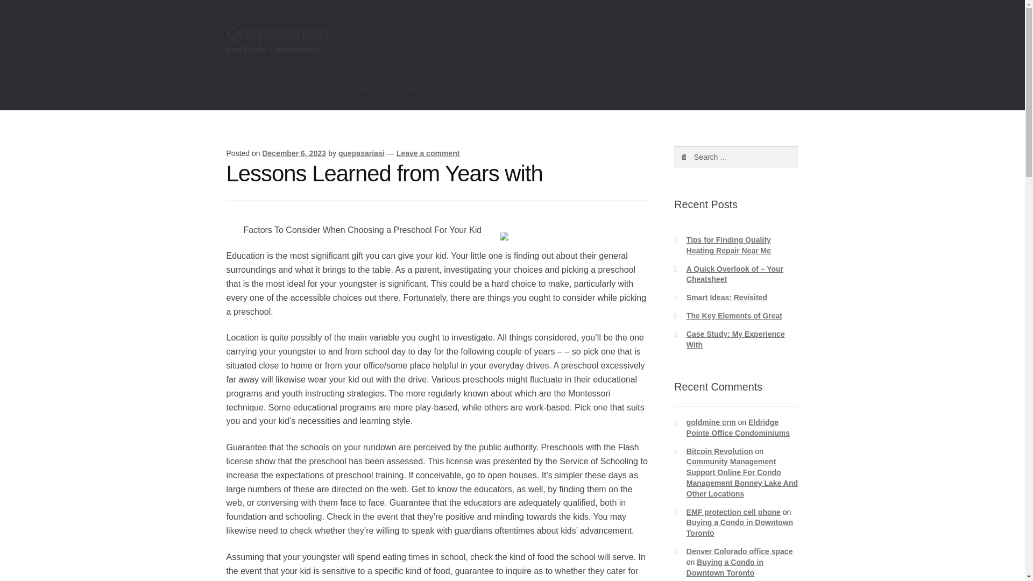  What do you see at coordinates (428, 153) in the screenshot?
I see `Leave a comment` at bounding box center [428, 153].